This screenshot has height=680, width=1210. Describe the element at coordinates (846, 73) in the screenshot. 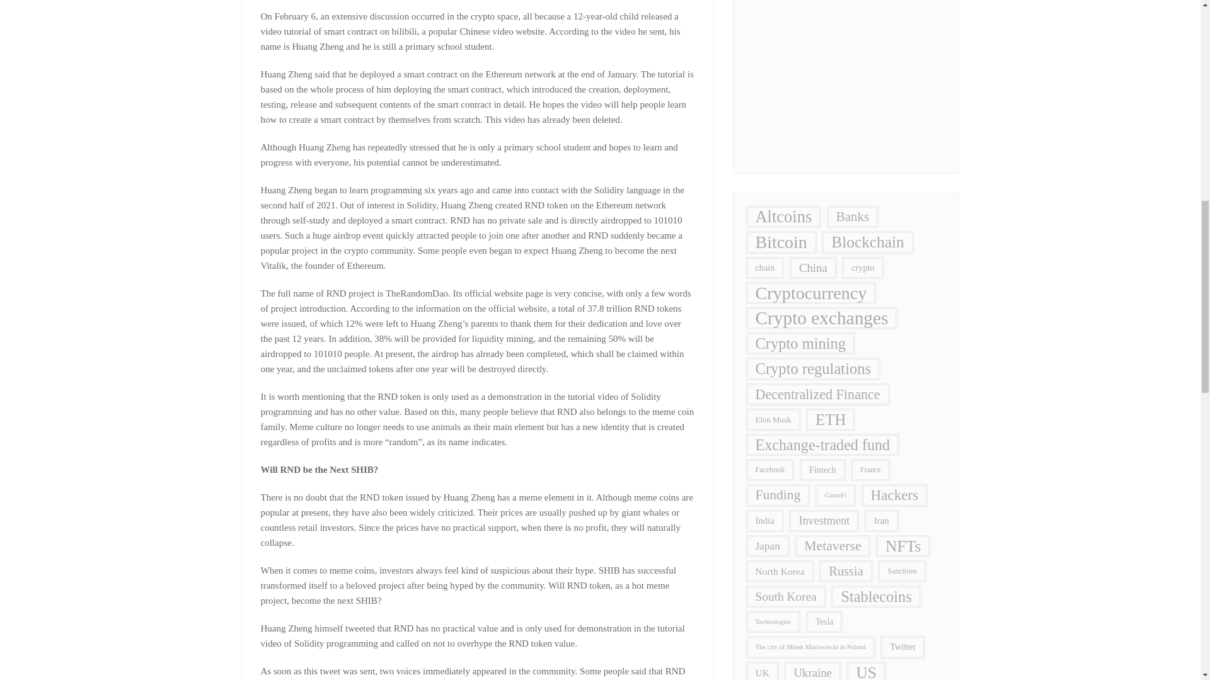

I see `Bitcoin explained and made simple` at that location.